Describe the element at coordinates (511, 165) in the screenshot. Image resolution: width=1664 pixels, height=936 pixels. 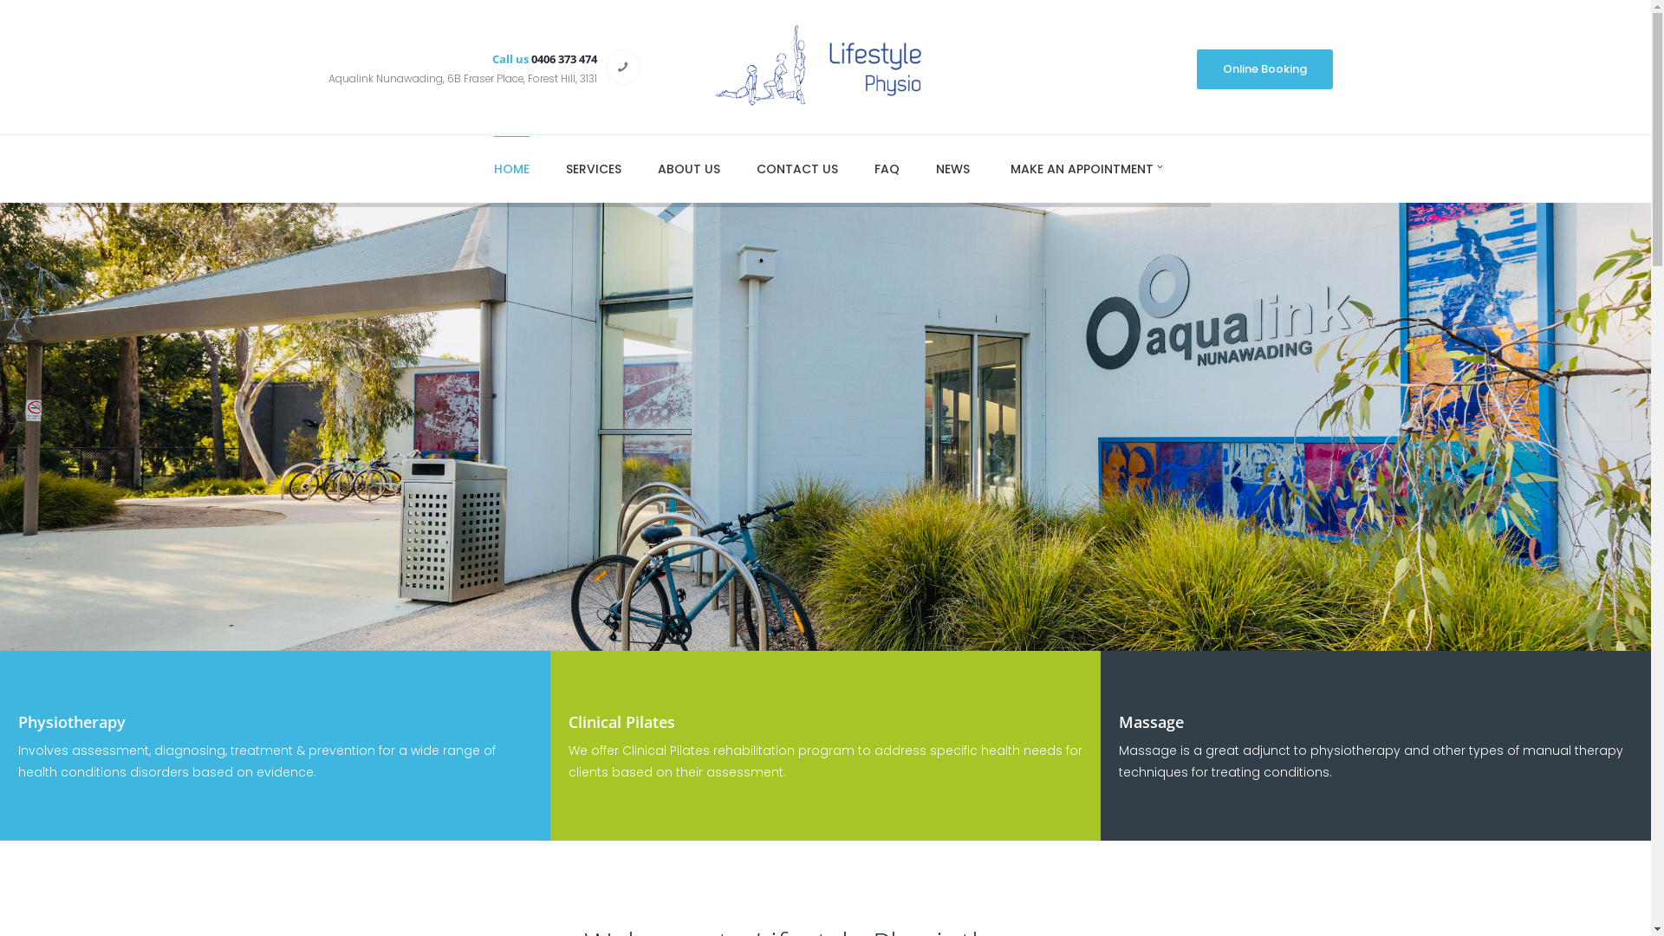
I see `HOME` at that location.